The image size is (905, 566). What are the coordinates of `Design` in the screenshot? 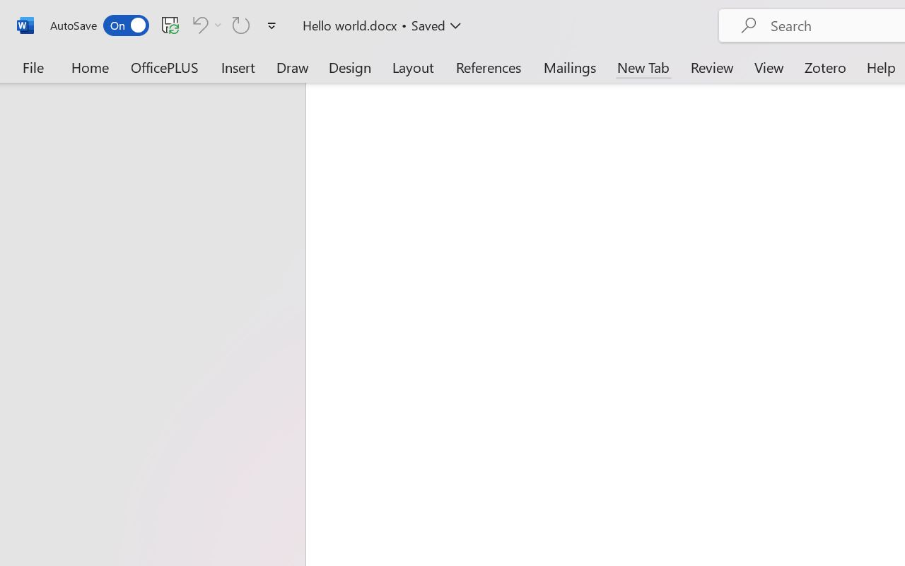 It's located at (350, 67).